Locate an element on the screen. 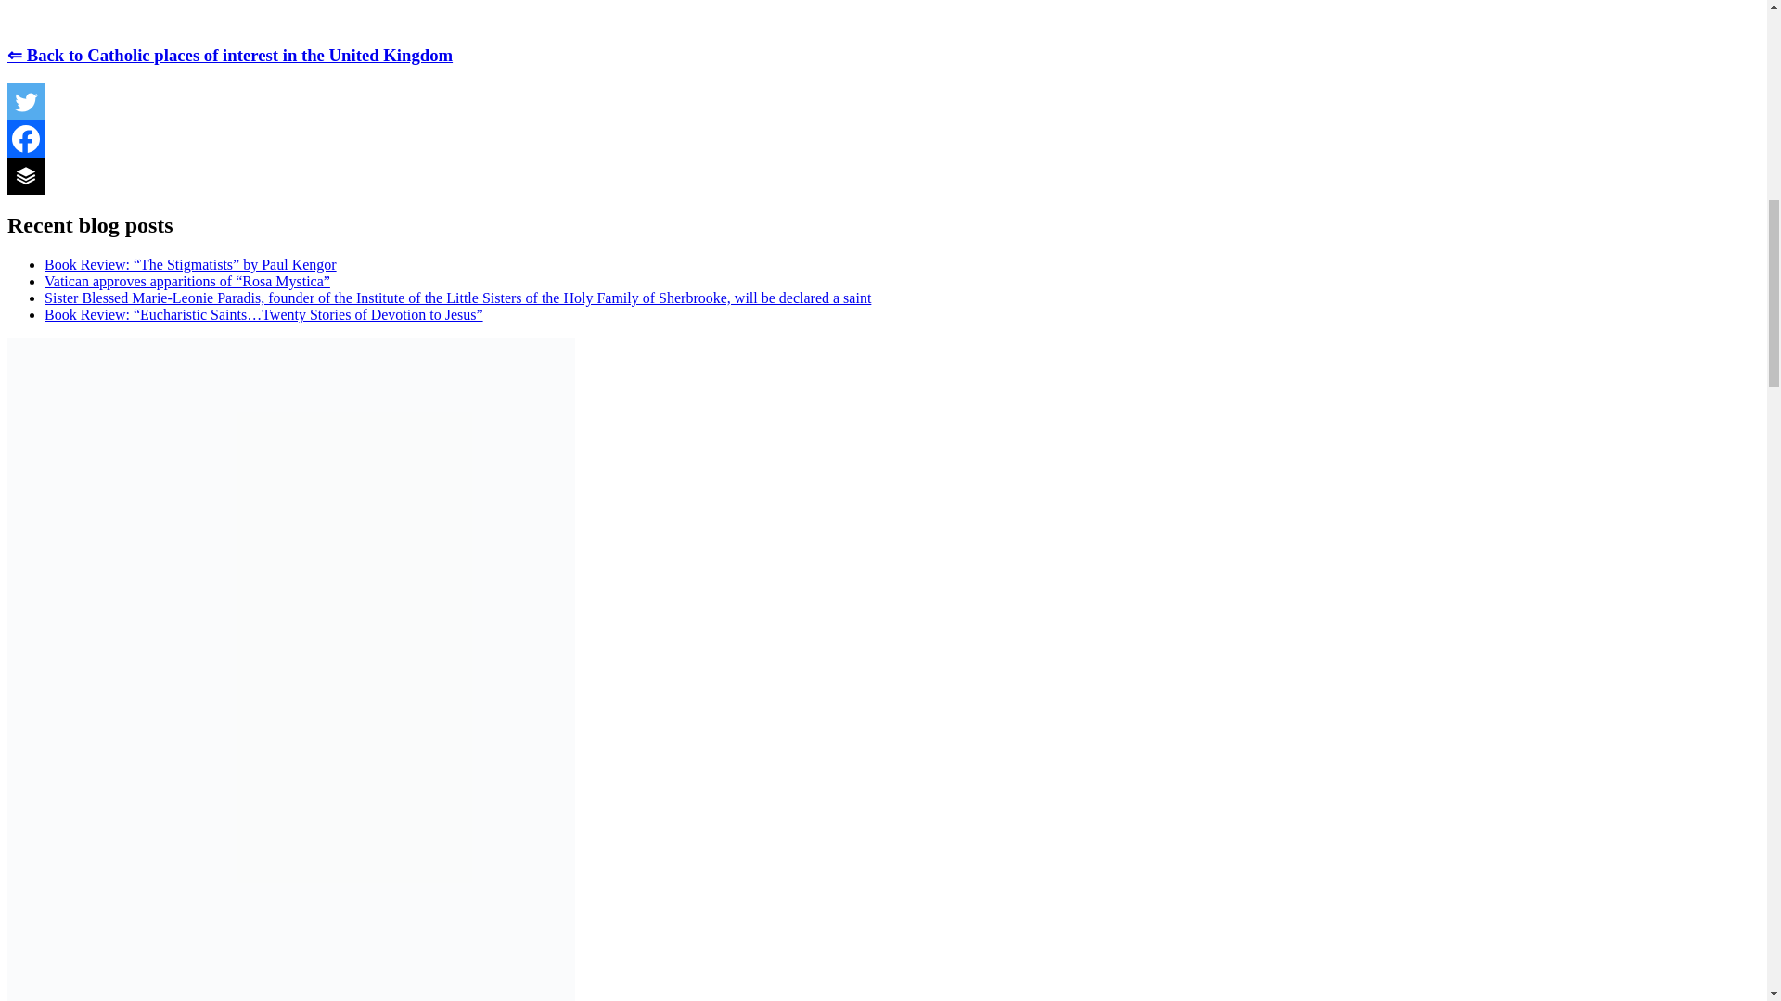 The height and width of the screenshot is (1001, 1781). Twitter is located at coordinates (26, 101).